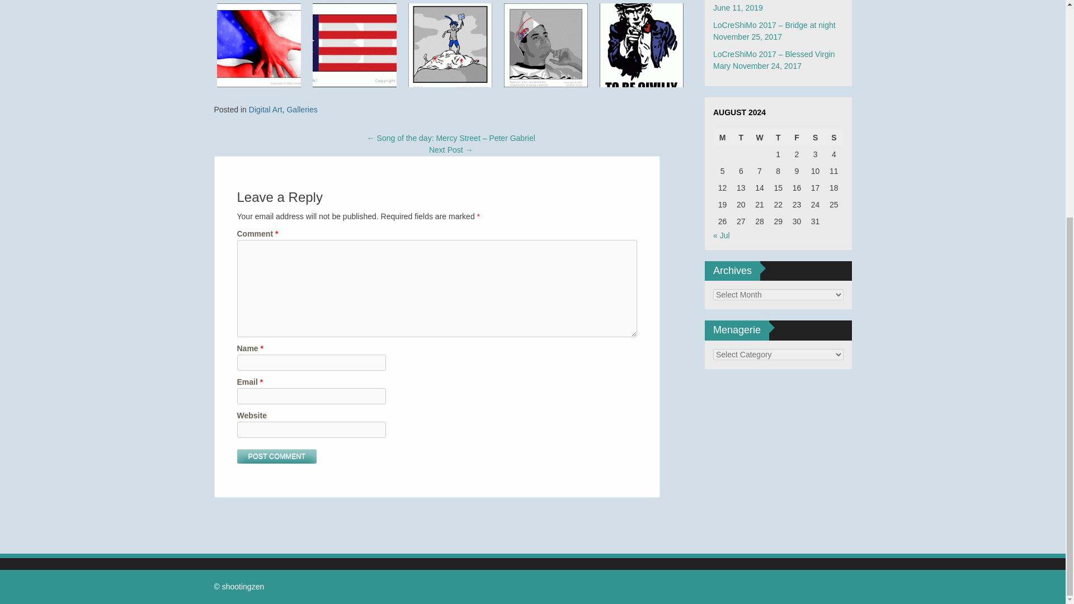 Image resolution: width=1074 pixels, height=604 pixels. Describe the element at coordinates (722, 138) in the screenshot. I see `Monday` at that location.